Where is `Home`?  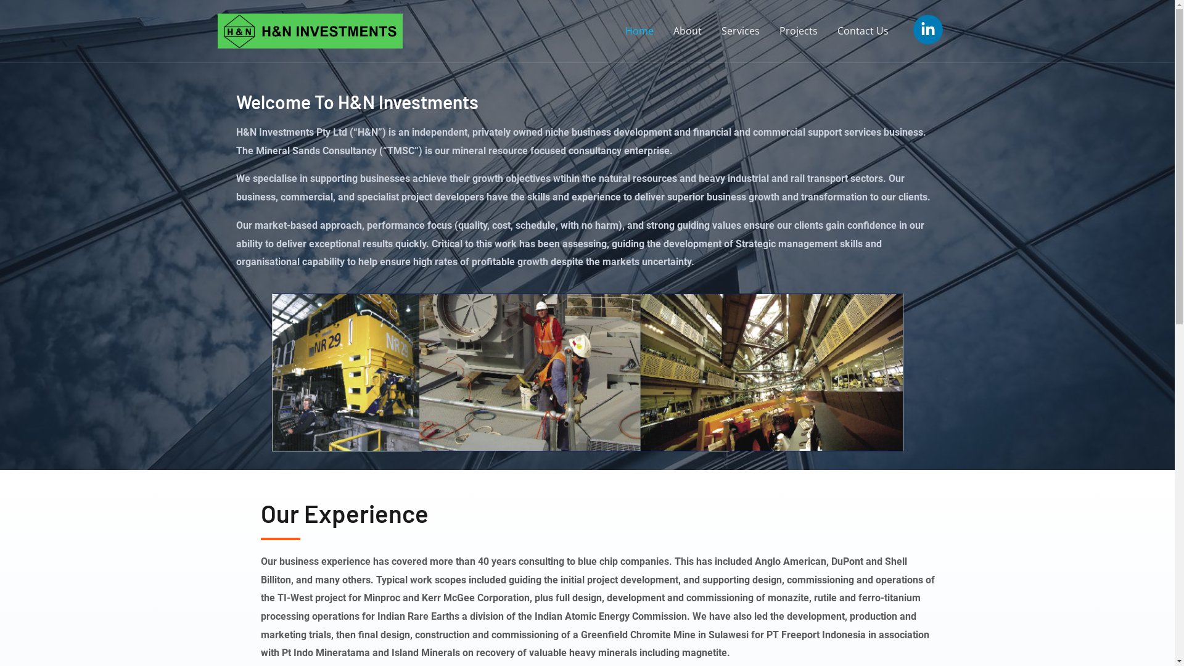 Home is located at coordinates (639, 31).